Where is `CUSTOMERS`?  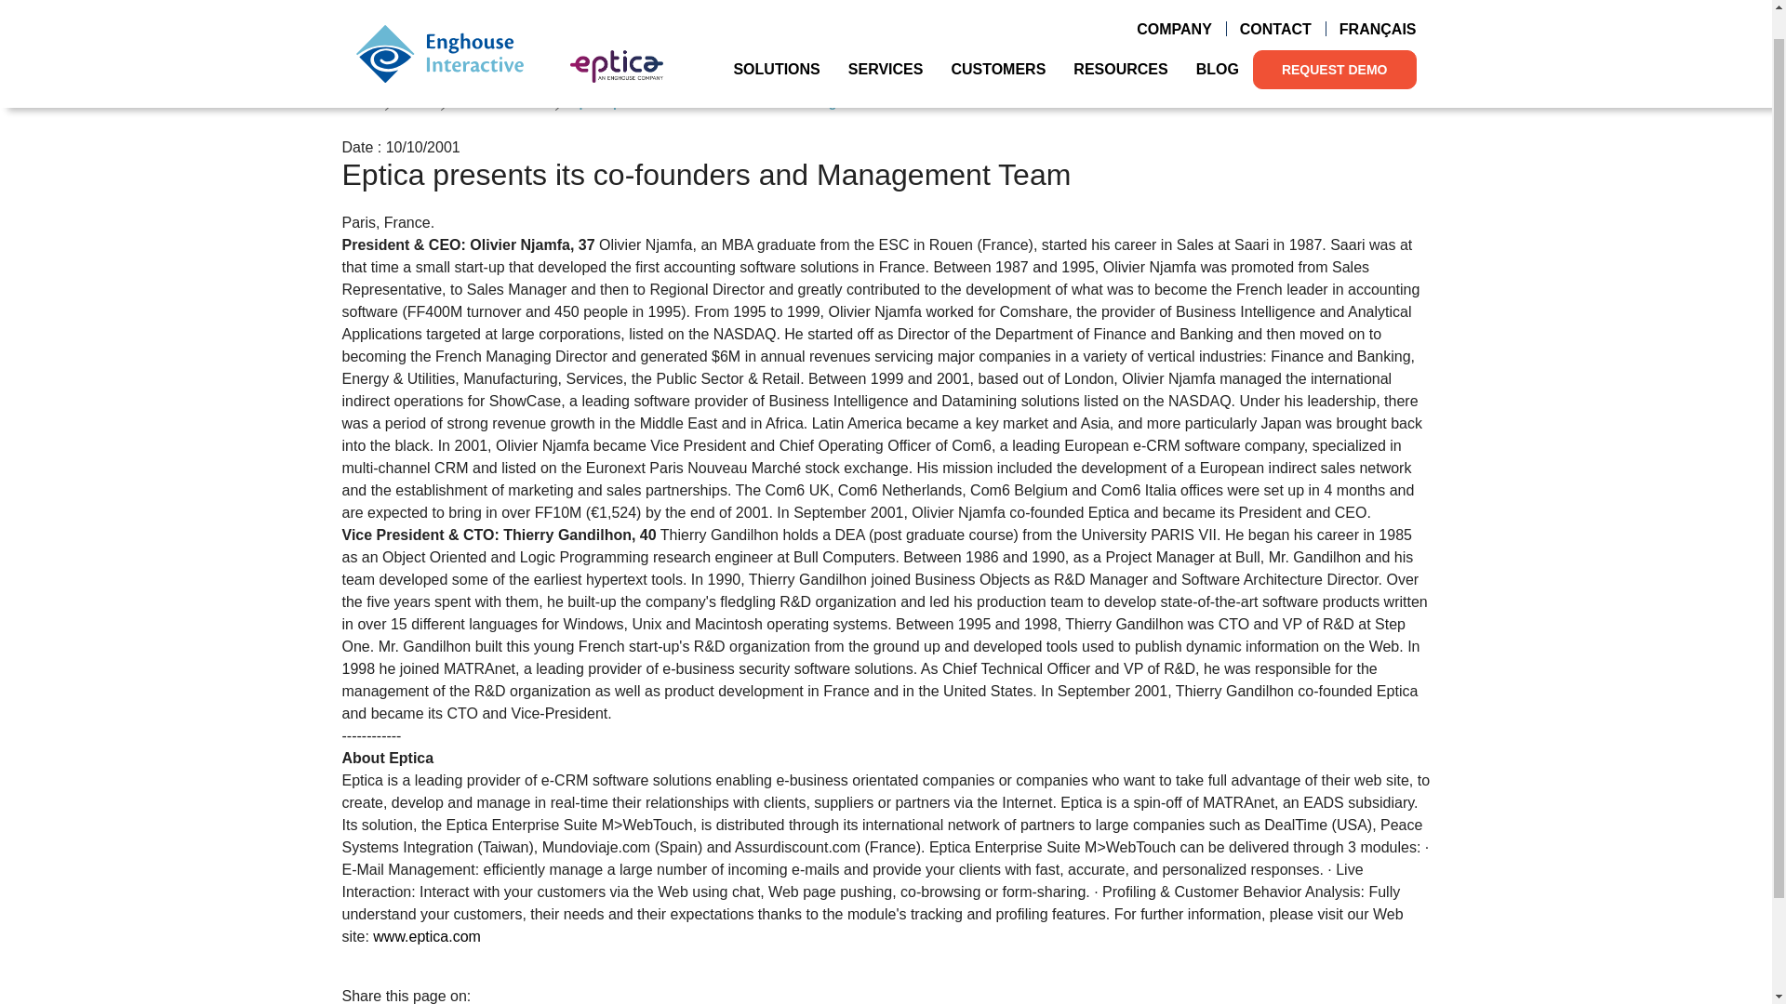 CUSTOMERS is located at coordinates (997, 40).